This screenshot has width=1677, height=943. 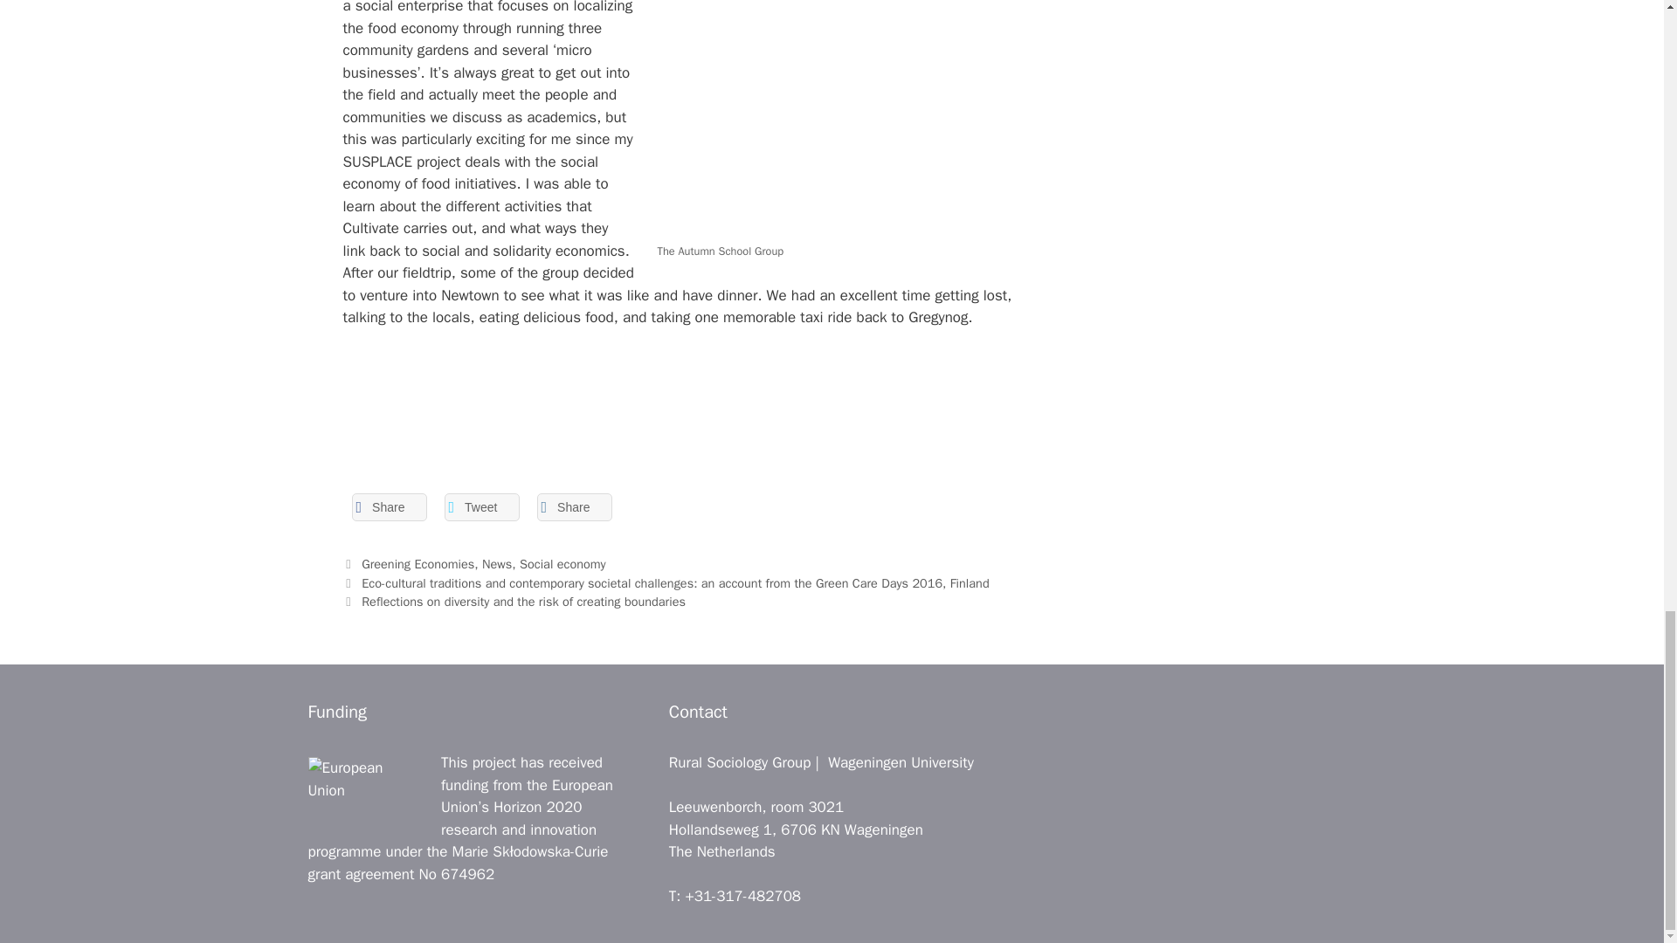 What do you see at coordinates (480, 506) in the screenshot?
I see `Share on Twitter` at bounding box center [480, 506].